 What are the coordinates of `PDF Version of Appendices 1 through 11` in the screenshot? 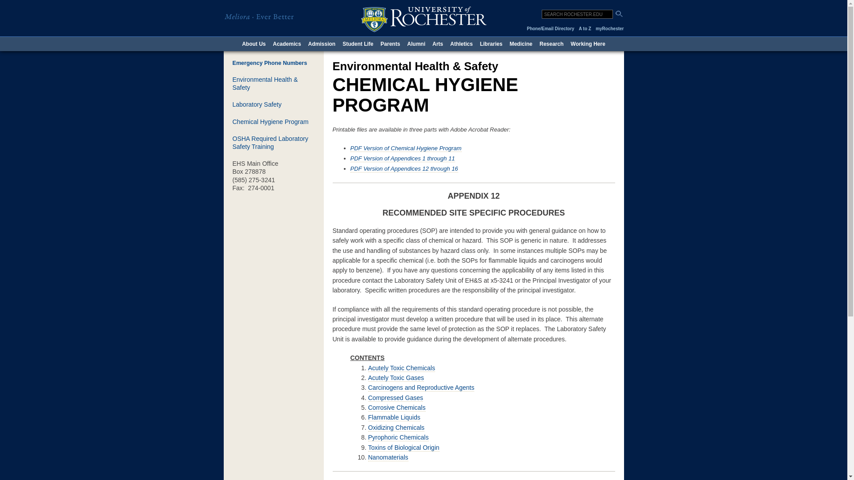 It's located at (403, 158).